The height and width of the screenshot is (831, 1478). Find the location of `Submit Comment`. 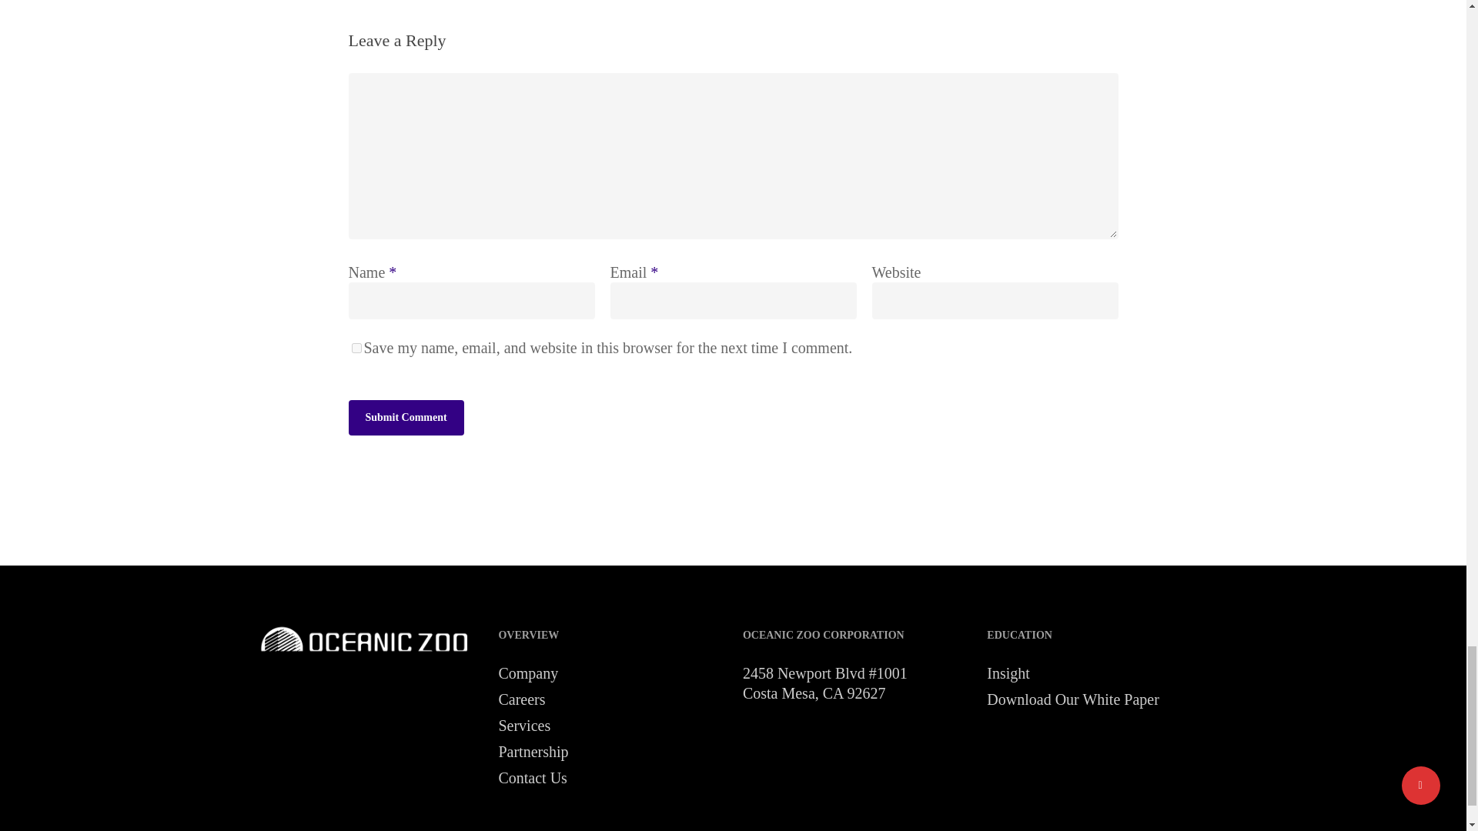

Submit Comment is located at coordinates (405, 417).